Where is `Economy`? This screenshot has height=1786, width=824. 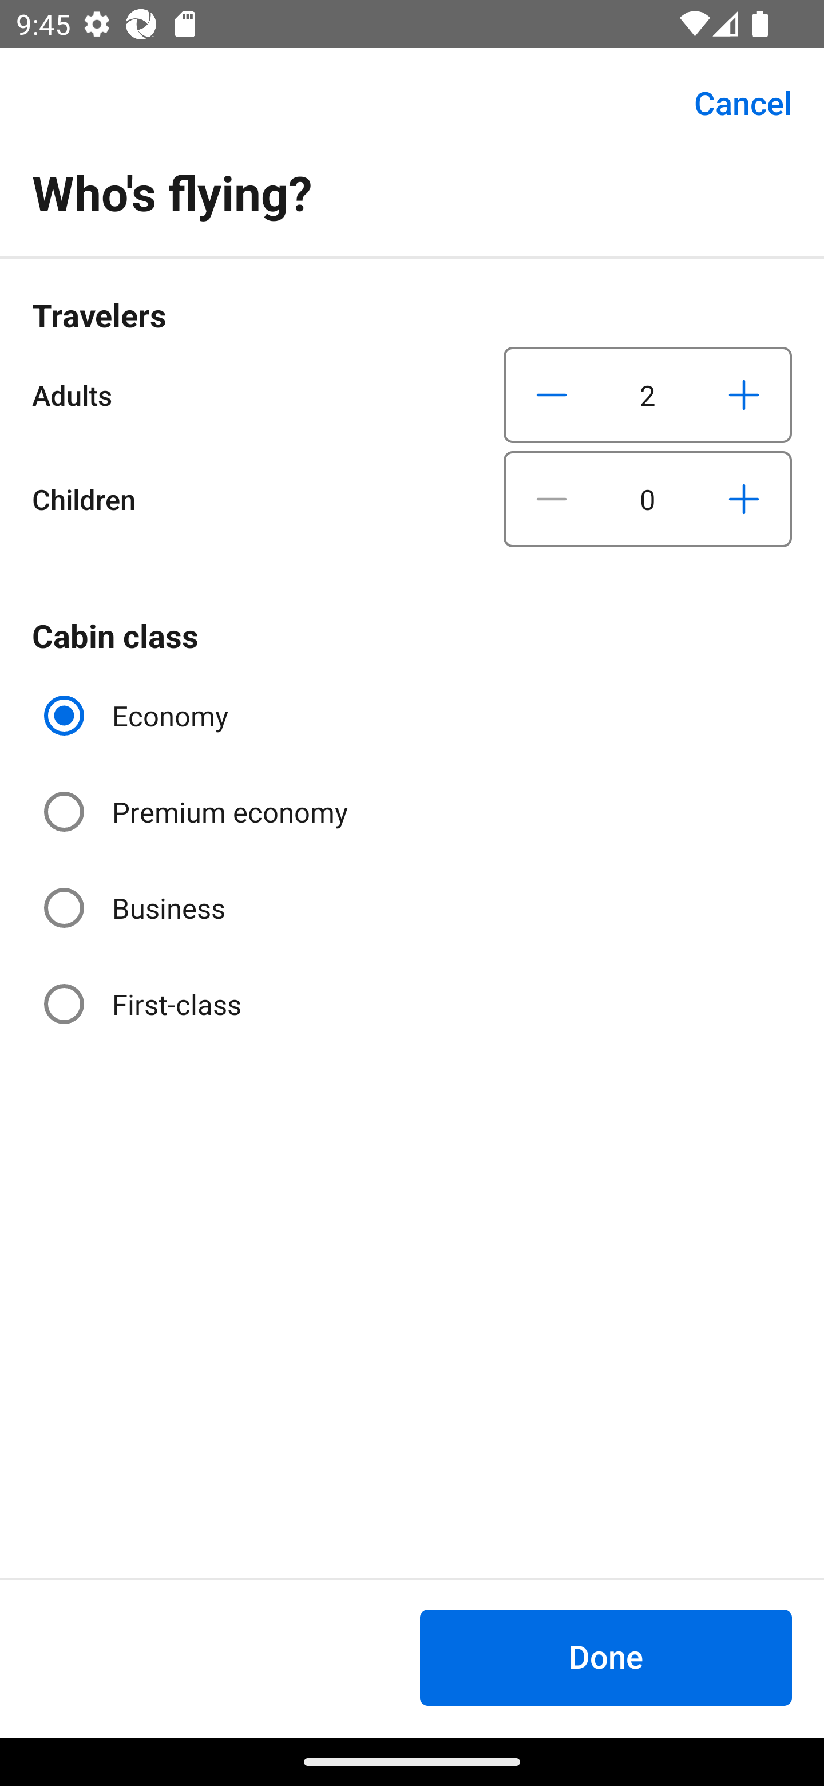 Economy is located at coordinates (138, 716).